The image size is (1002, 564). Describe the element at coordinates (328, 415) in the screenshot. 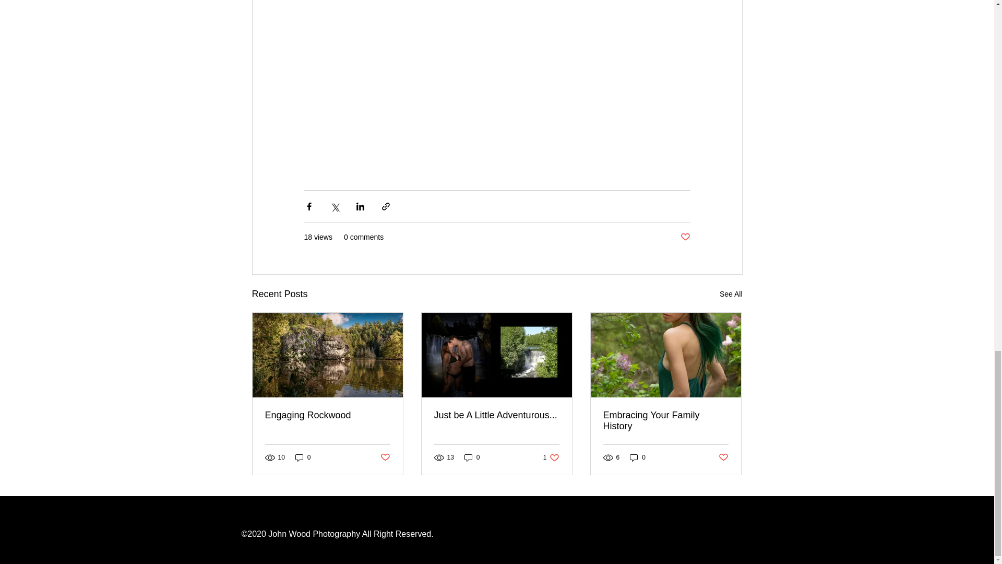

I see `Engaging Rockwood` at that location.